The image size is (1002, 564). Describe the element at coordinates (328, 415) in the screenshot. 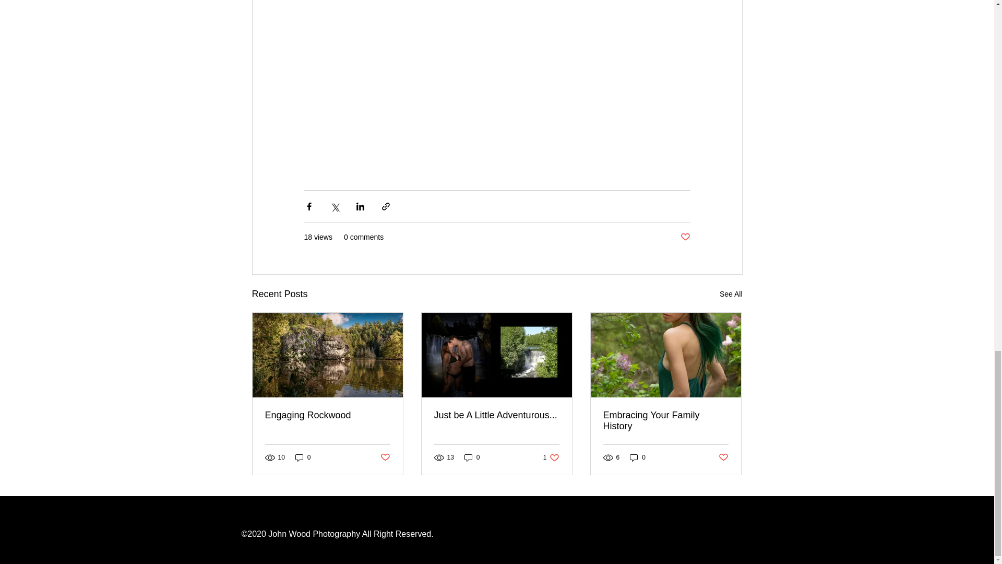

I see `Engaging Rockwood` at that location.